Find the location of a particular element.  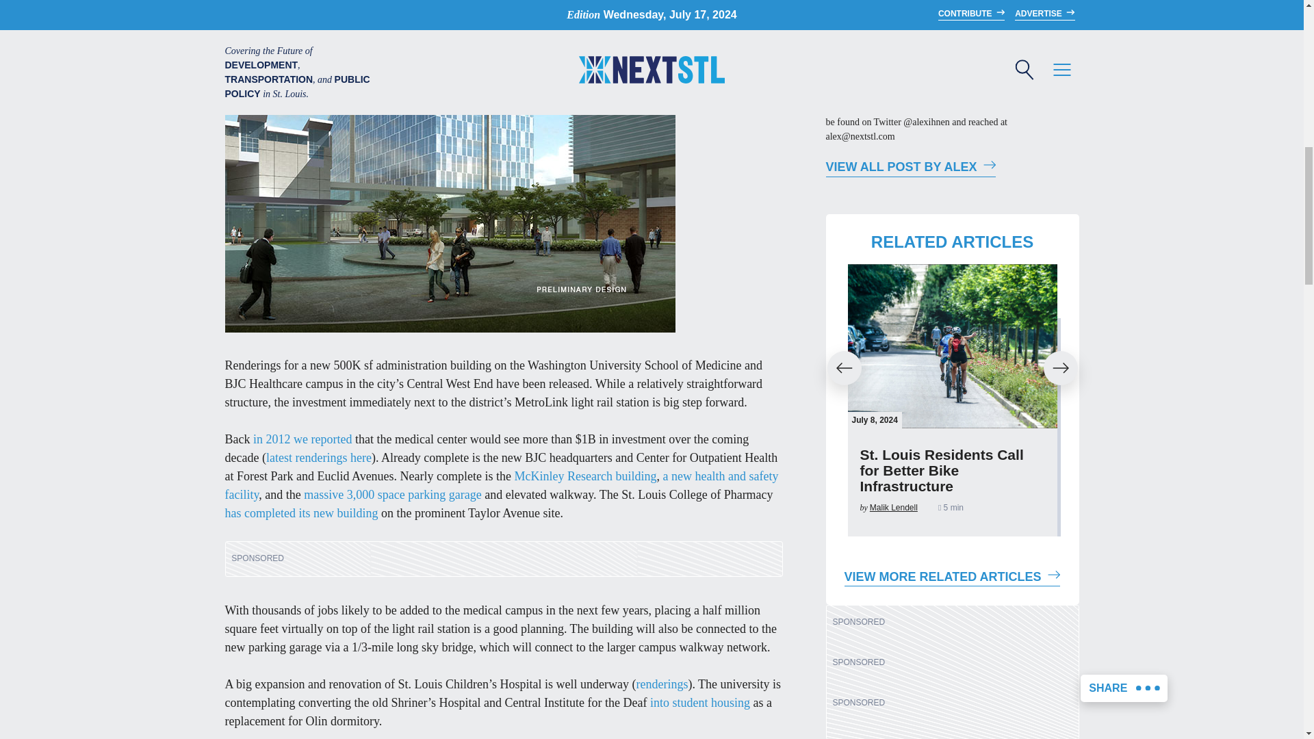

latest renderings here is located at coordinates (319, 457).